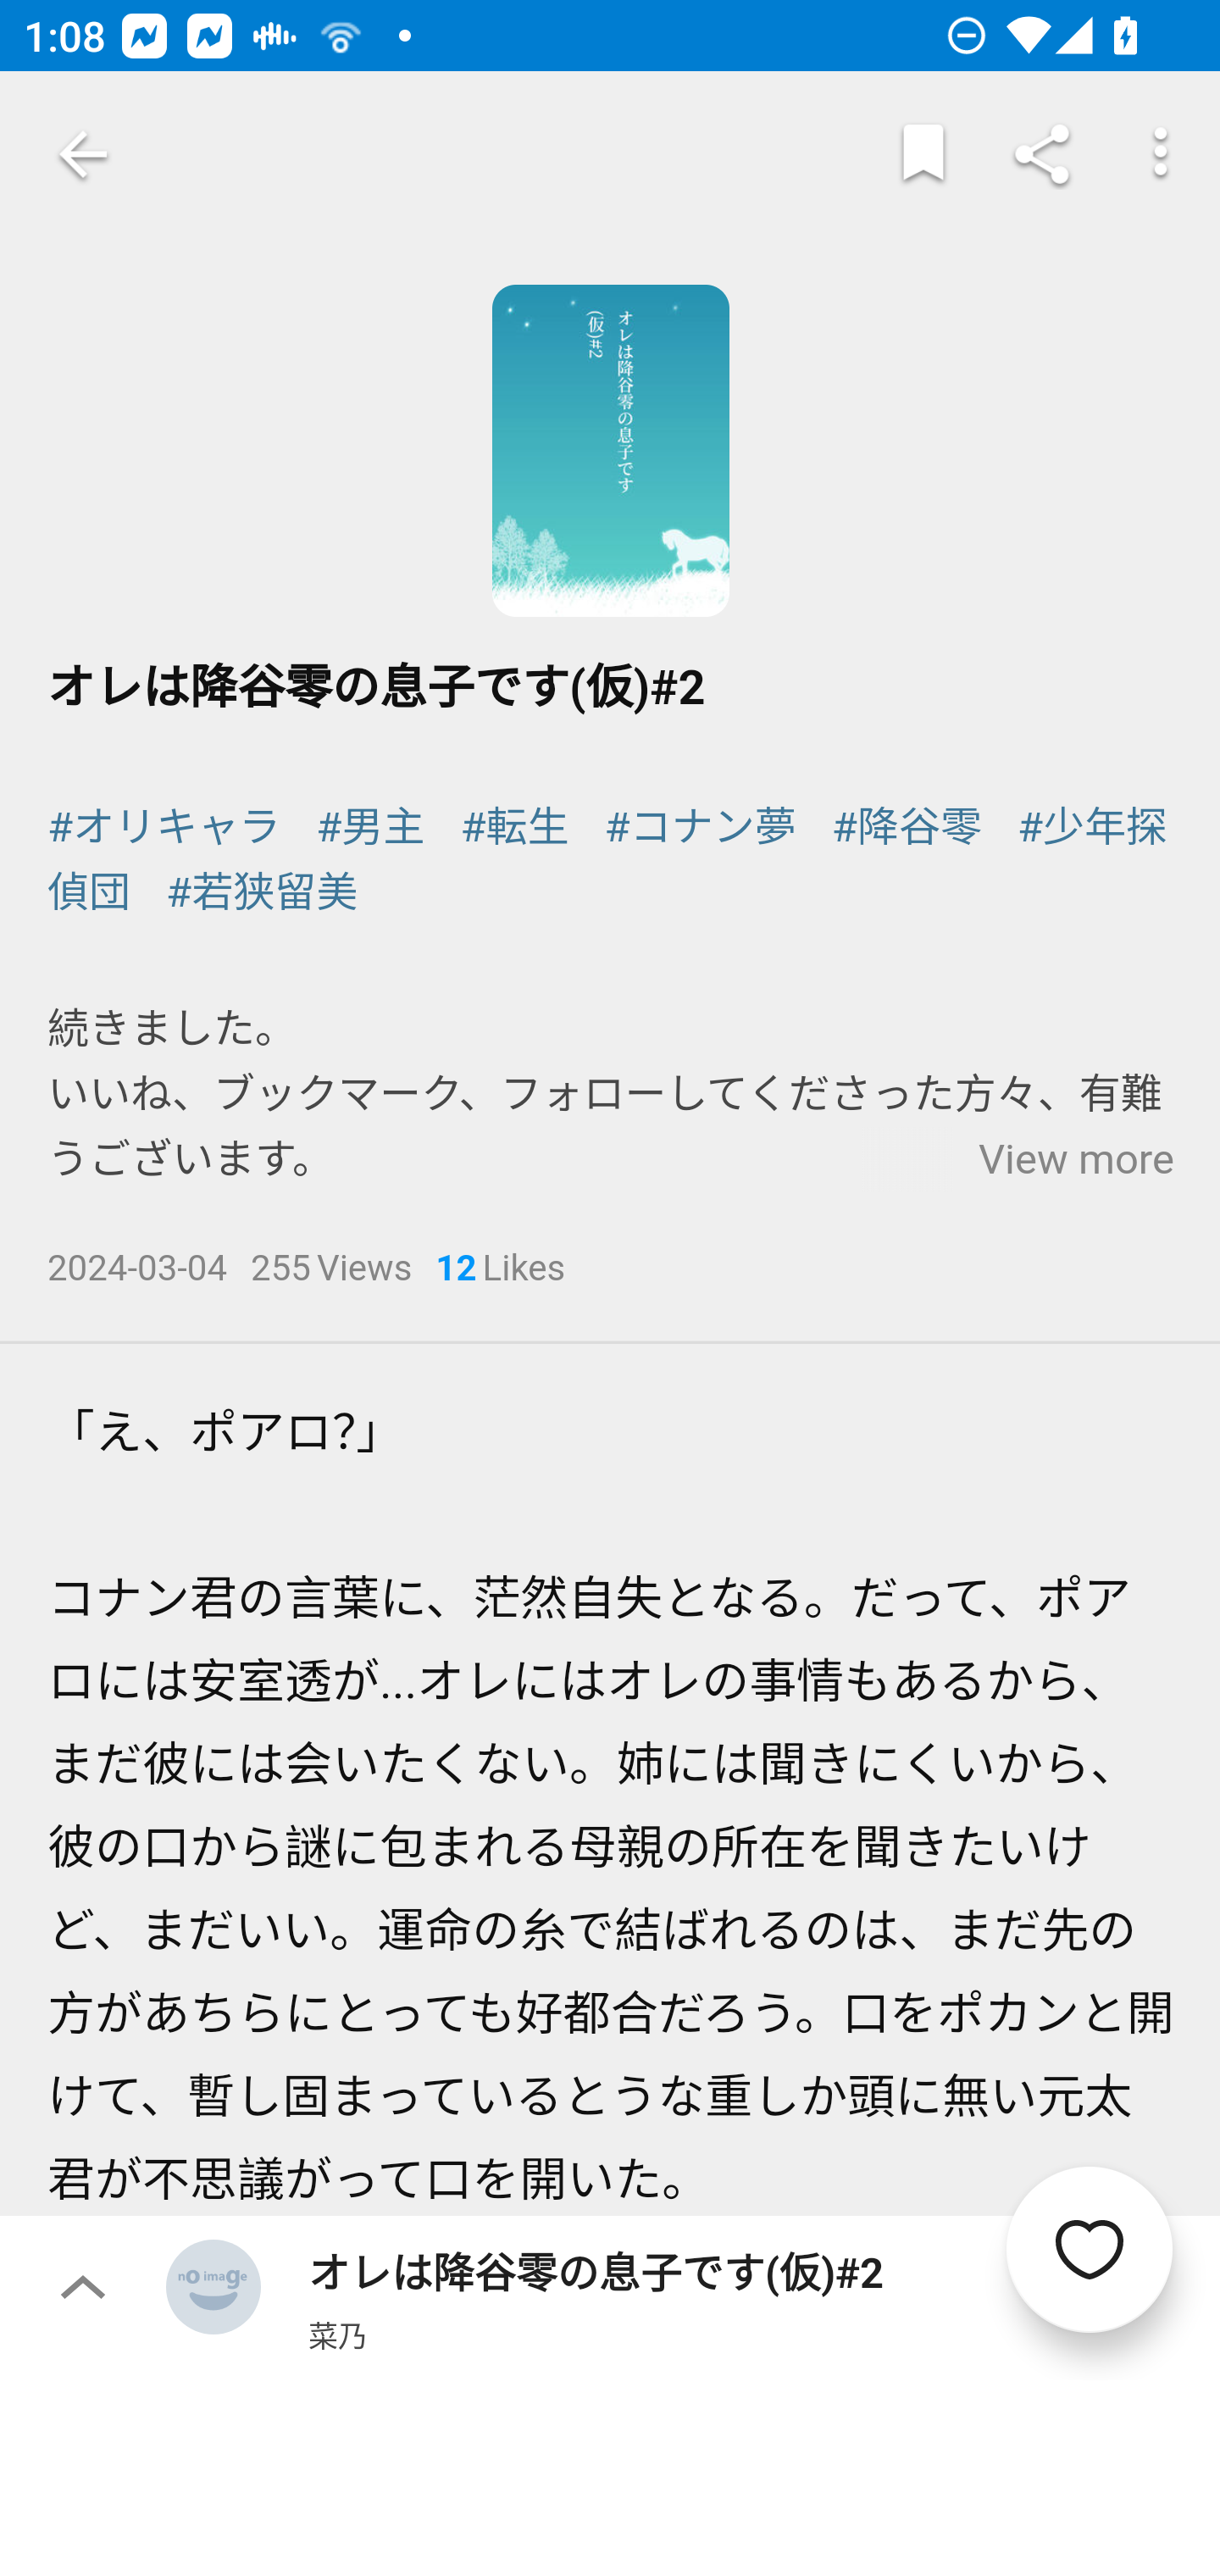 The image size is (1220, 2576). I want to click on #降谷零, so click(907, 828).